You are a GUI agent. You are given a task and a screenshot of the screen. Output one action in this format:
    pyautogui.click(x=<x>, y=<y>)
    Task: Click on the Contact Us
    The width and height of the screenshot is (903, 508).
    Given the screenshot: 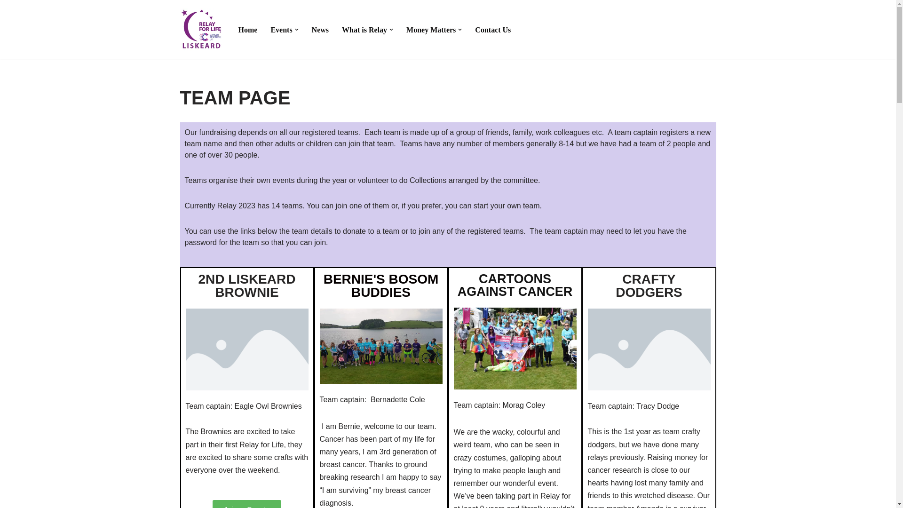 What is the action you would take?
    pyautogui.click(x=493, y=29)
    